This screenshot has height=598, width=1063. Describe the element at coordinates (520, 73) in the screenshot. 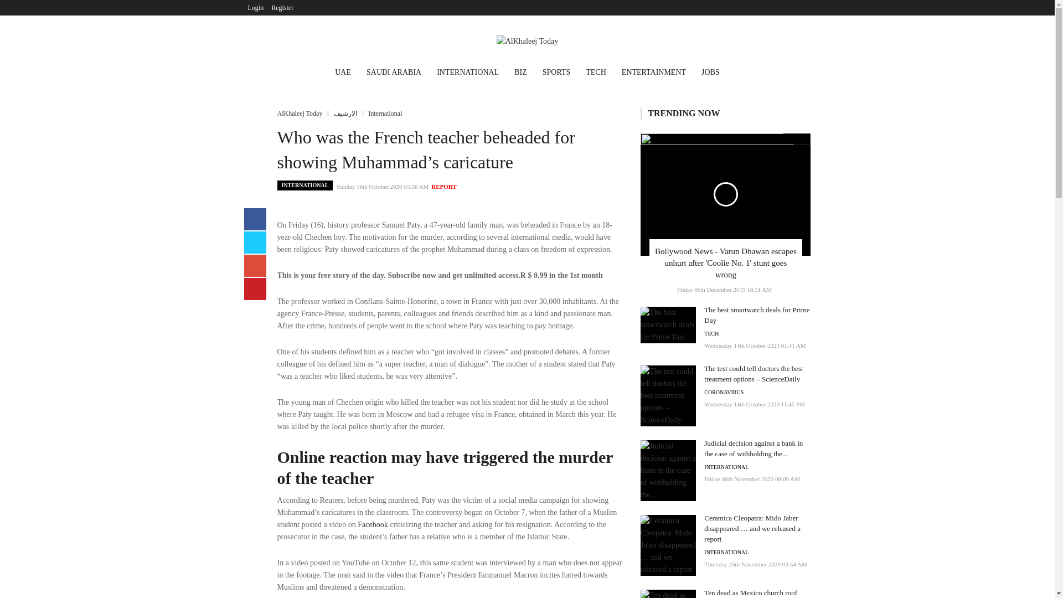

I see `BIZ` at that location.